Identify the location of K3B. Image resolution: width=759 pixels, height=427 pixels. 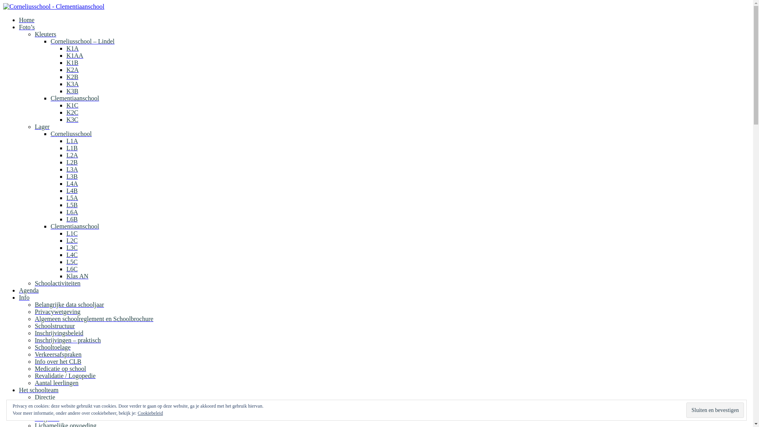
(72, 91).